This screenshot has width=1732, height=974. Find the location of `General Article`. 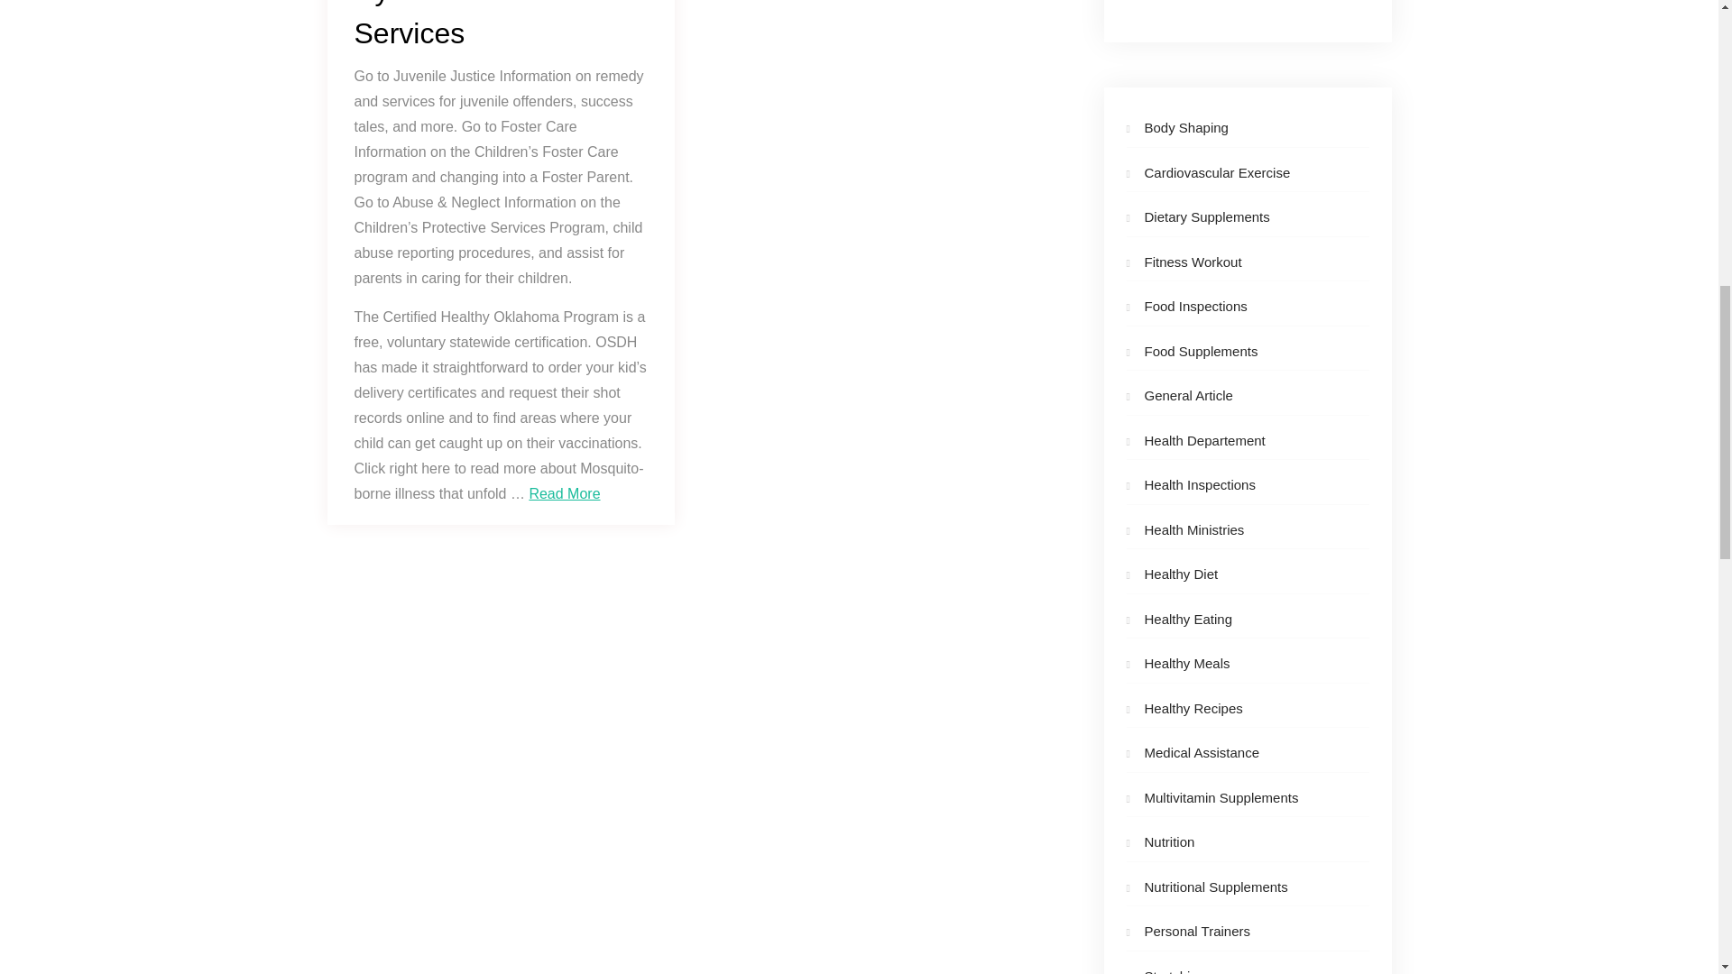

General Article is located at coordinates (1187, 395).